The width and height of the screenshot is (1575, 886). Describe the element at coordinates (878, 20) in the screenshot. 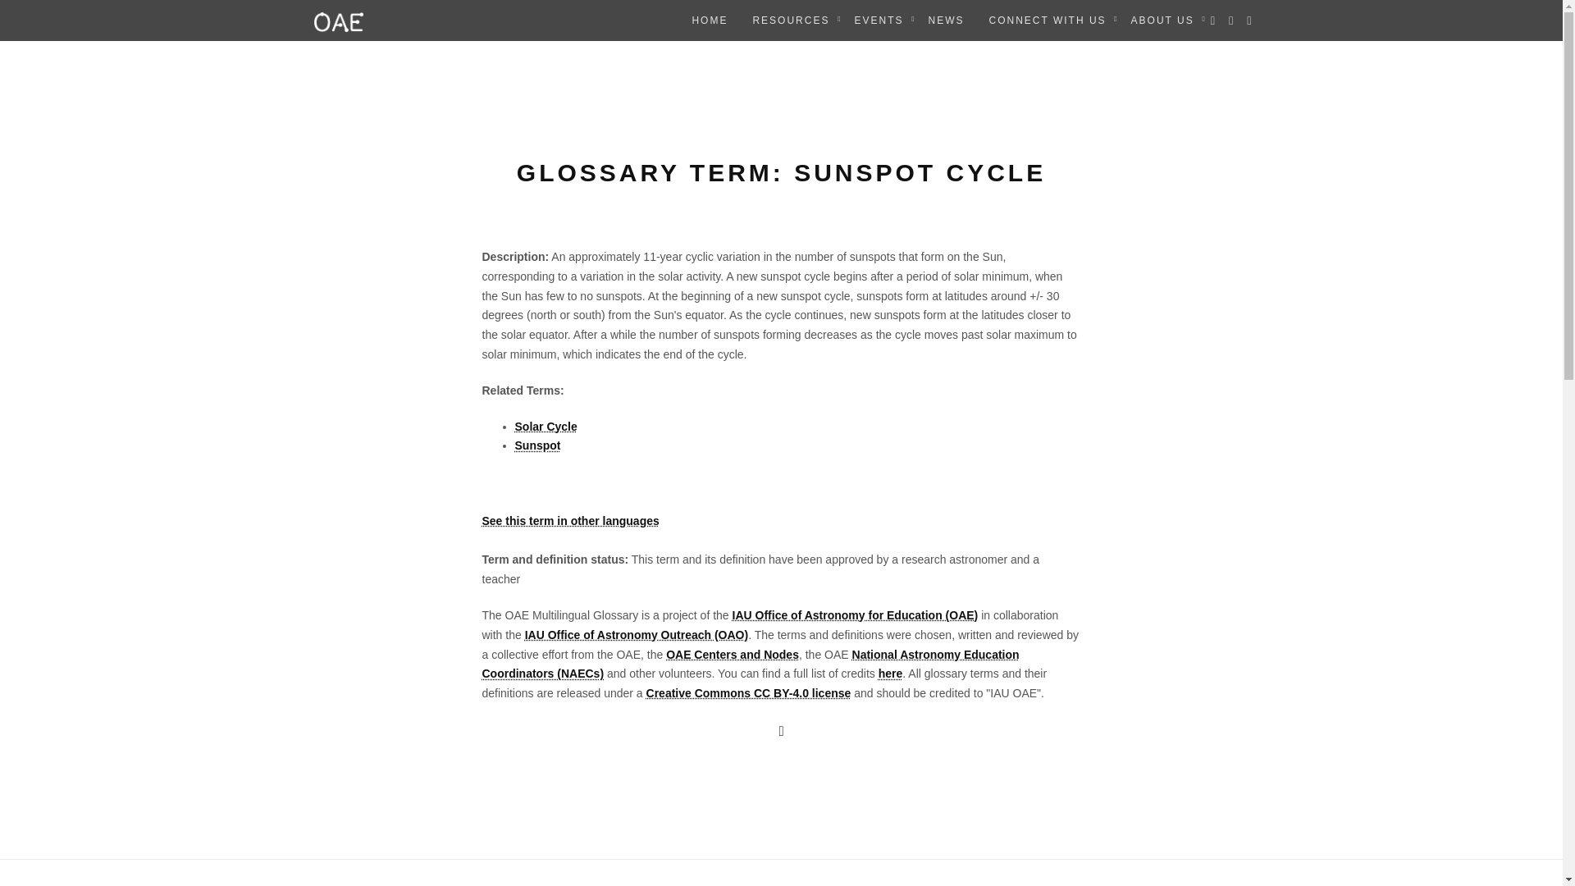

I see `EVENTS` at that location.